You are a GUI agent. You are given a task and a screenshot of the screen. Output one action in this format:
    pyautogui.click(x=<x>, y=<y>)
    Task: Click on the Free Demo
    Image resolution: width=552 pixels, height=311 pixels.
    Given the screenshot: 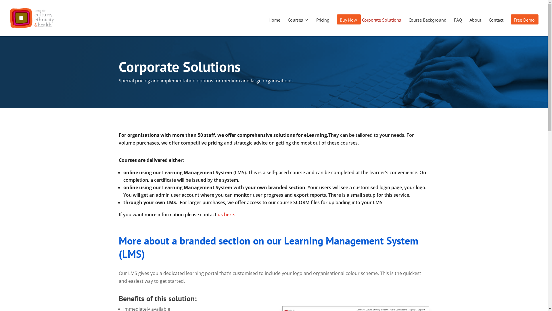 What is the action you would take?
    pyautogui.click(x=524, y=27)
    